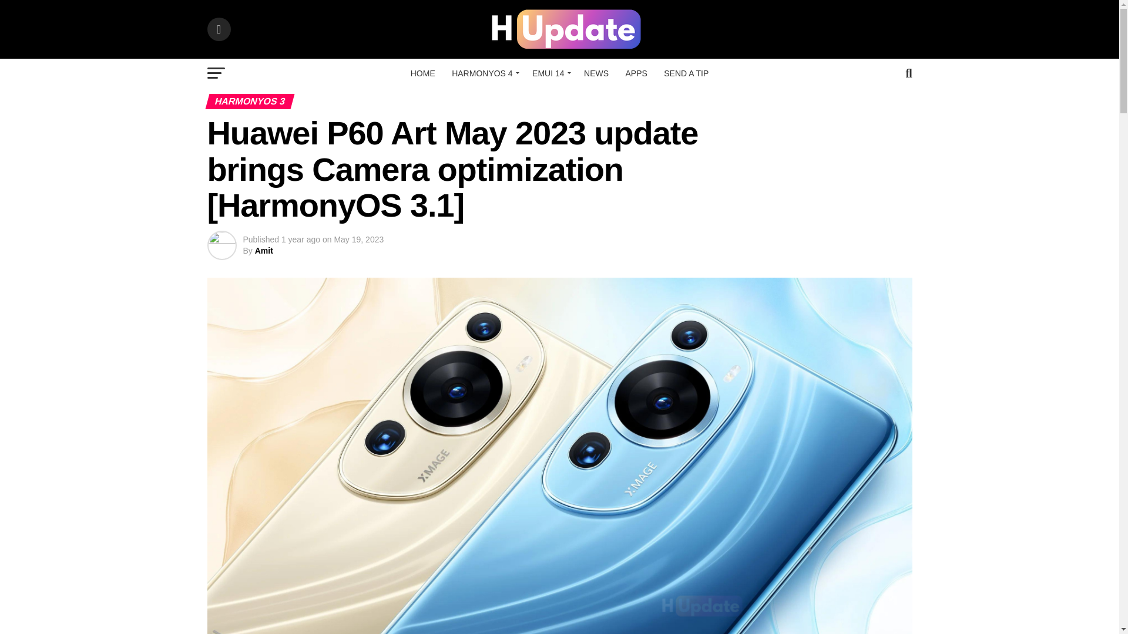 The height and width of the screenshot is (634, 1128). What do you see at coordinates (550, 73) in the screenshot?
I see `EMUI 14` at bounding box center [550, 73].